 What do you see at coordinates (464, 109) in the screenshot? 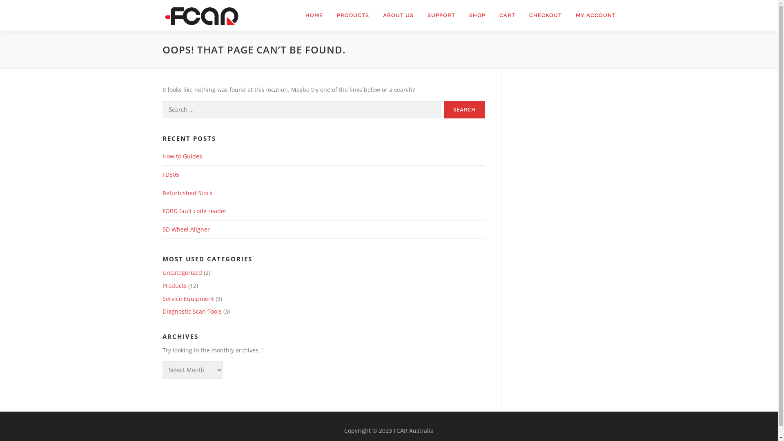
I see `Search` at bounding box center [464, 109].